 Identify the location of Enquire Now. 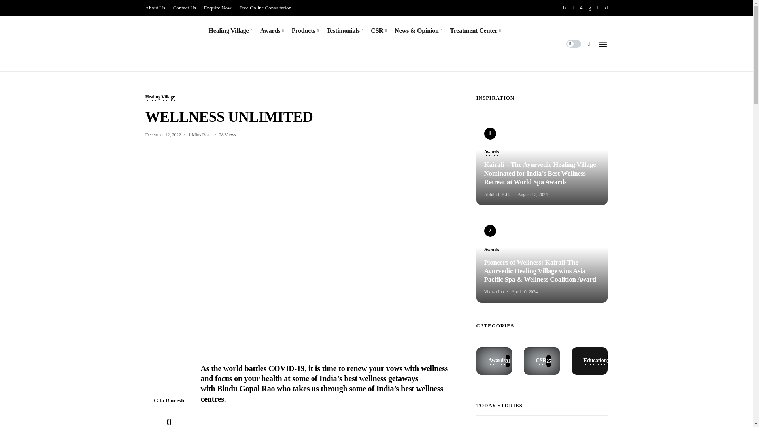
(217, 8).